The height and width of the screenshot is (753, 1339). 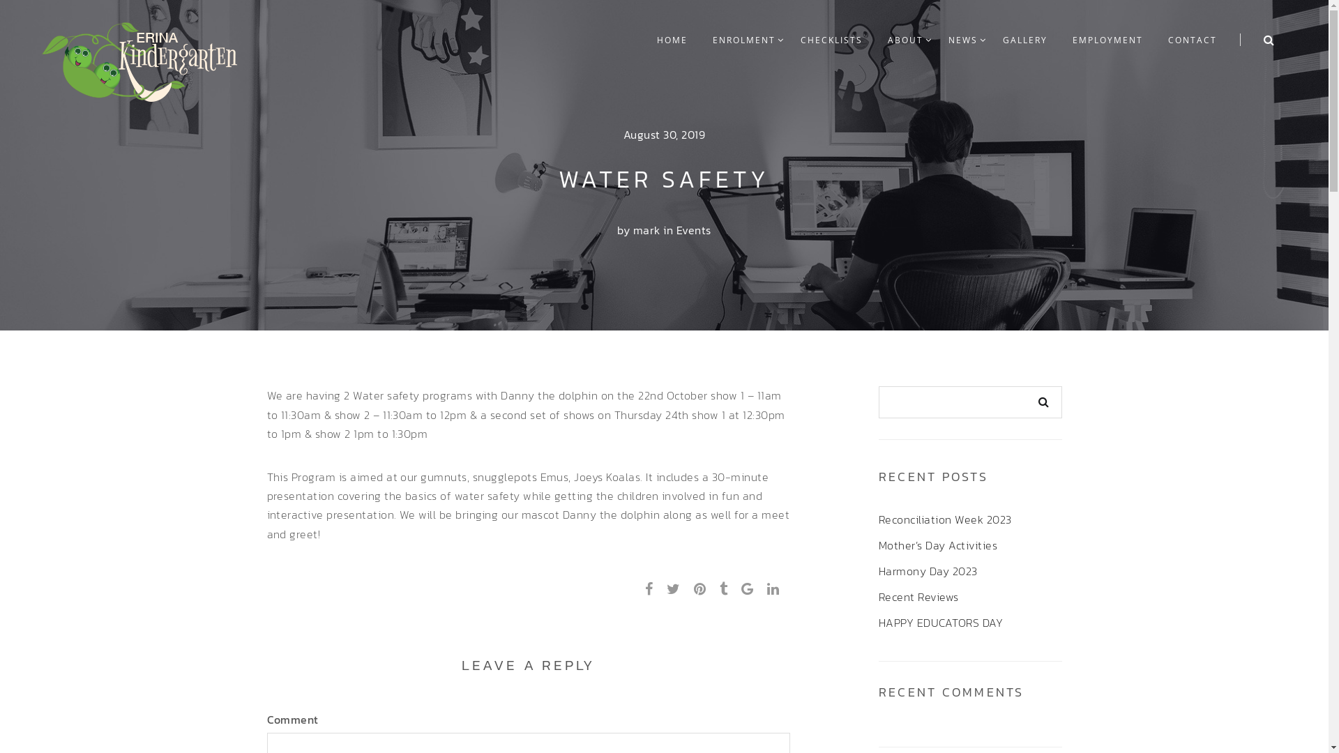 What do you see at coordinates (1107, 40) in the screenshot?
I see `EMPLOYMENT` at bounding box center [1107, 40].